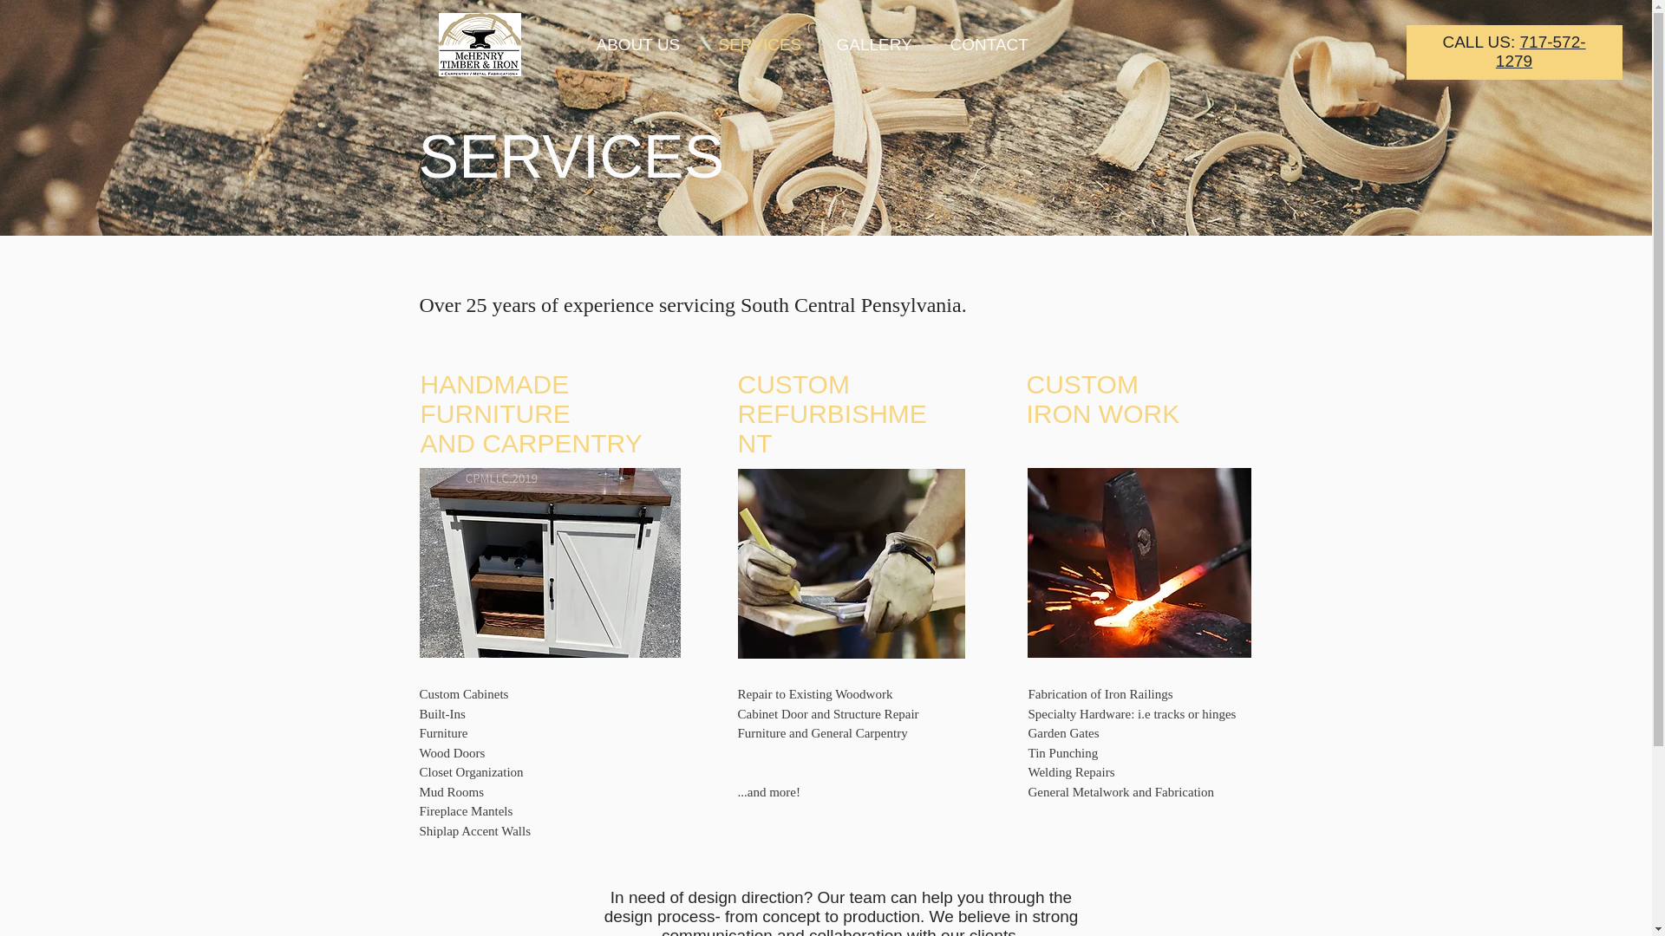 This screenshot has height=936, width=1665. I want to click on SERVICES, so click(765, 43).